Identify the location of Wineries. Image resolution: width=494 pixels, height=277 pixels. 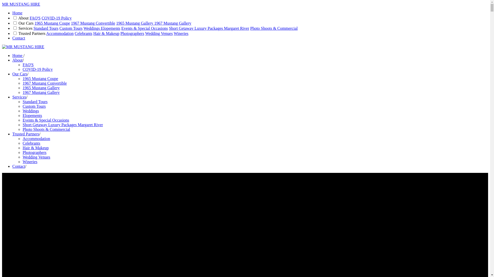
(30, 162).